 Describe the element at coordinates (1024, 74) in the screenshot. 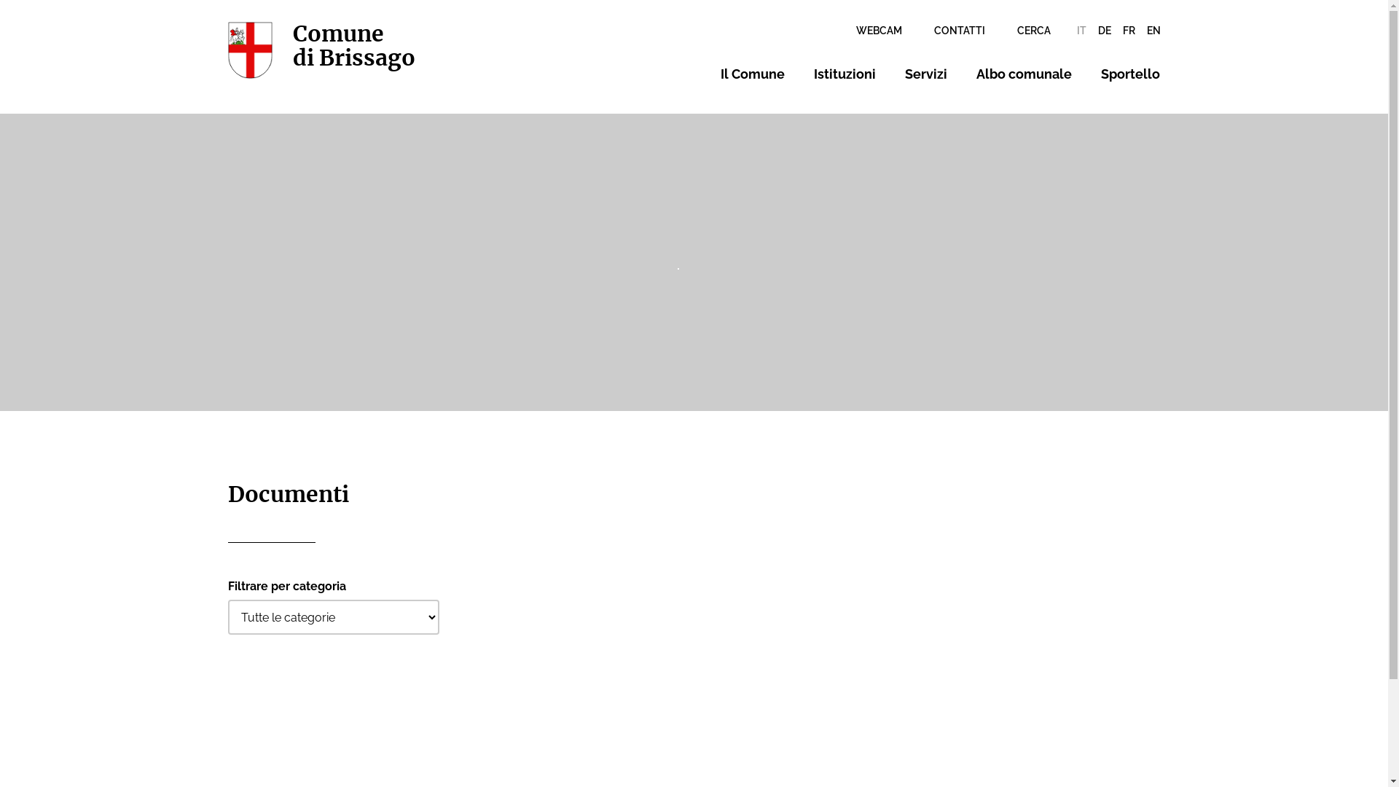

I see `Albo comunale` at that location.